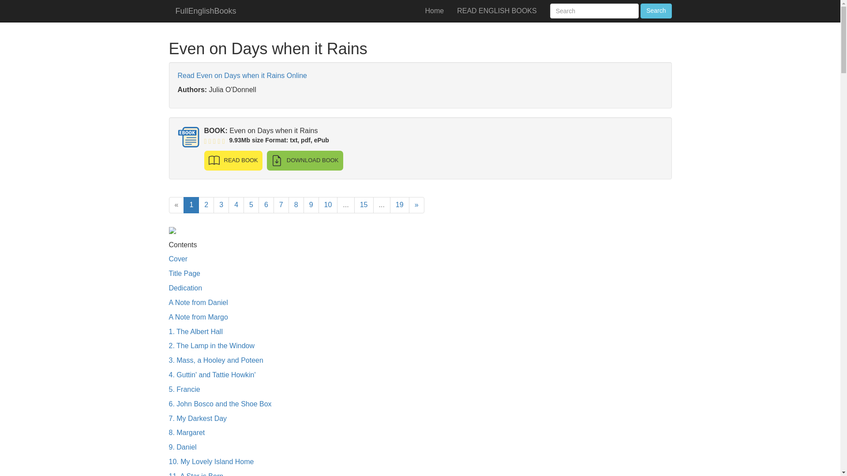 This screenshot has height=476, width=847. What do you see at coordinates (184, 389) in the screenshot?
I see `5. Francie` at bounding box center [184, 389].